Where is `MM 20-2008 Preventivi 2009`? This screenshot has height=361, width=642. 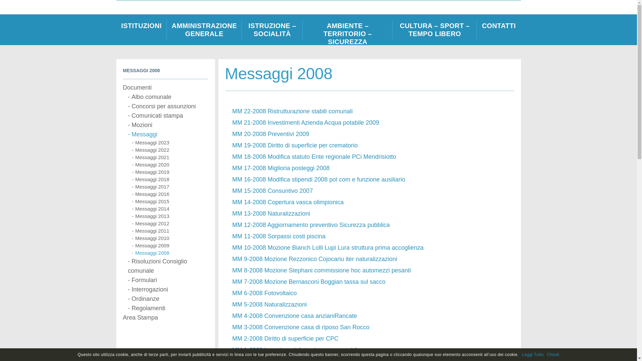
MM 20-2008 Preventivi 2009 is located at coordinates (271, 134).